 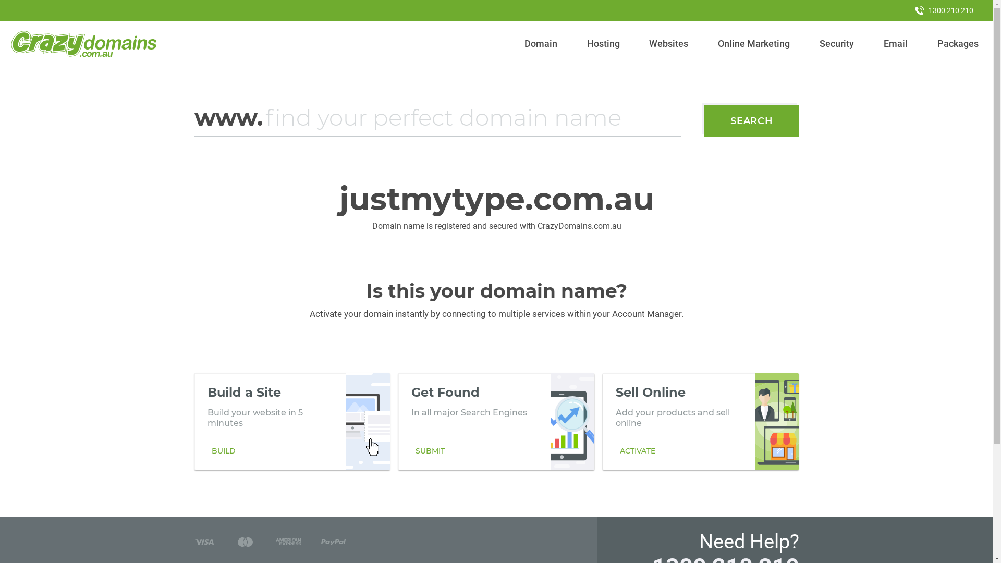 I want to click on Sell Online
Add your products and sell online
ACTIVATE, so click(x=701, y=422).